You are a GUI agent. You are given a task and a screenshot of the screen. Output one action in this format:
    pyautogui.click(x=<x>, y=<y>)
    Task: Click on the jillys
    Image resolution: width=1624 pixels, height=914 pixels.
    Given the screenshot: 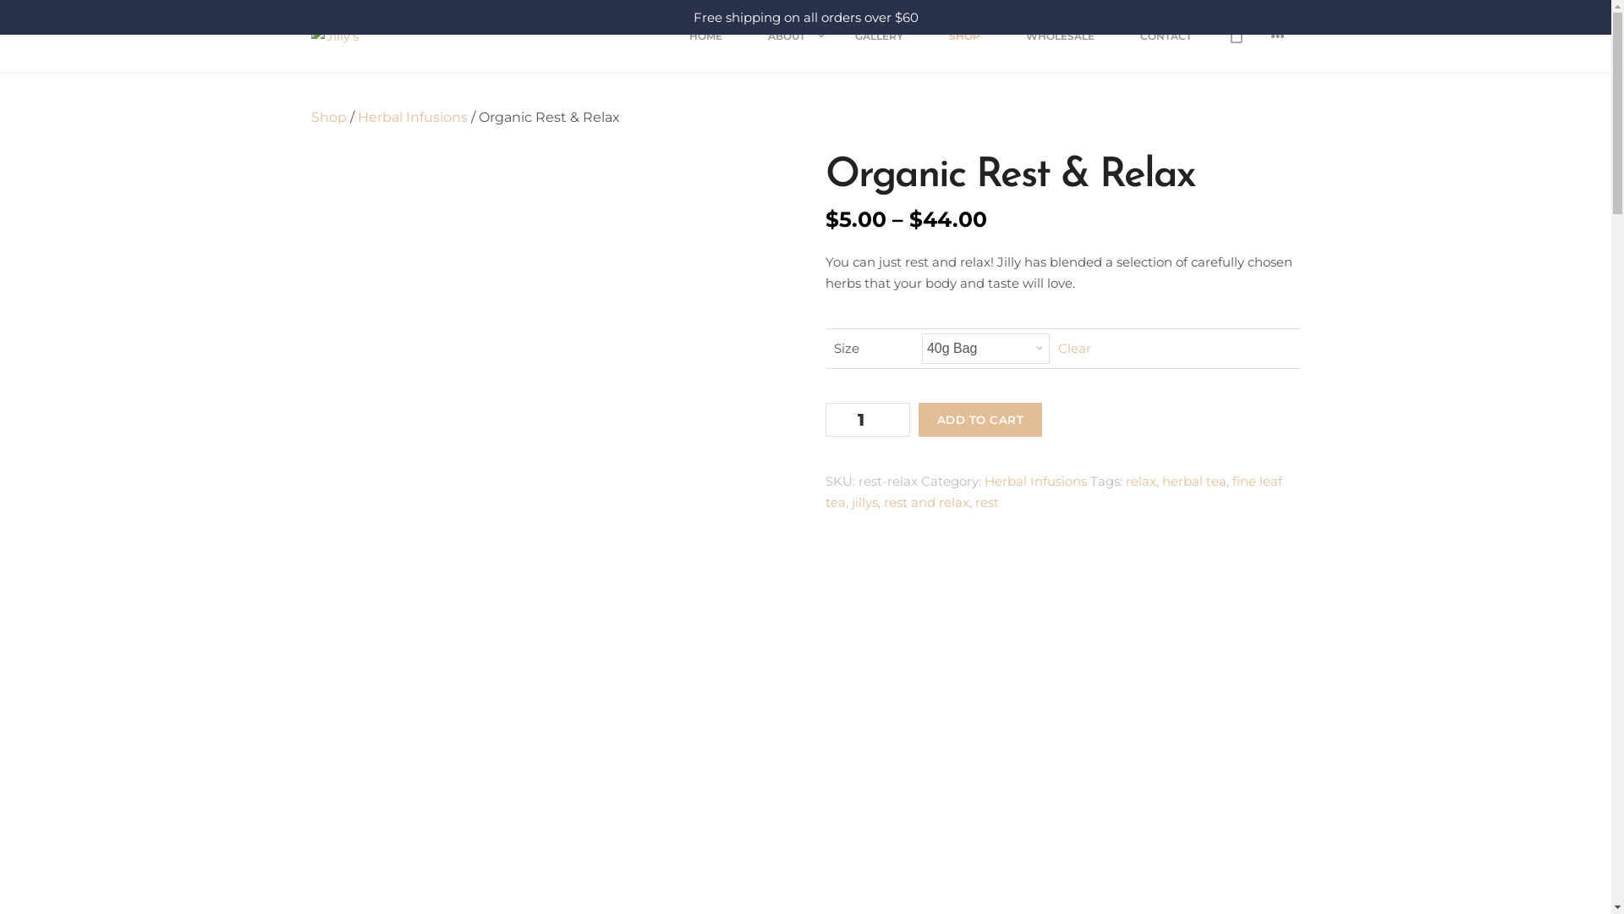 What is the action you would take?
    pyautogui.click(x=864, y=503)
    